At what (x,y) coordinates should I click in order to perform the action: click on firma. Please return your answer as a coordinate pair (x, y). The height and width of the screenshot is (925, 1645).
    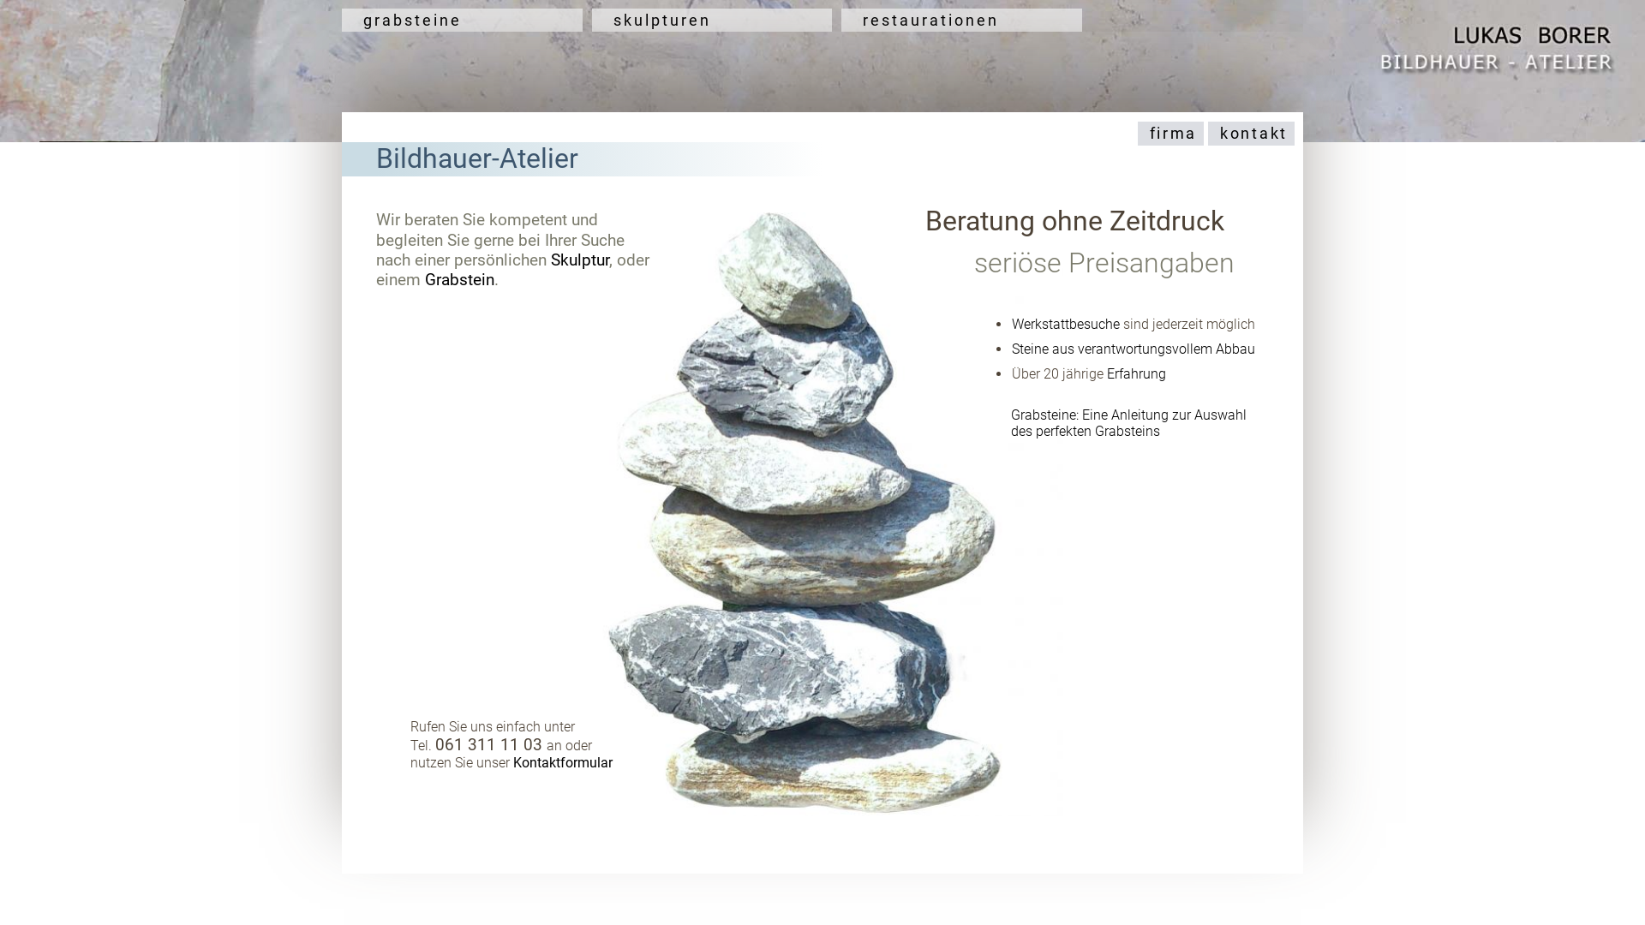
    Looking at the image, I should click on (1169, 134).